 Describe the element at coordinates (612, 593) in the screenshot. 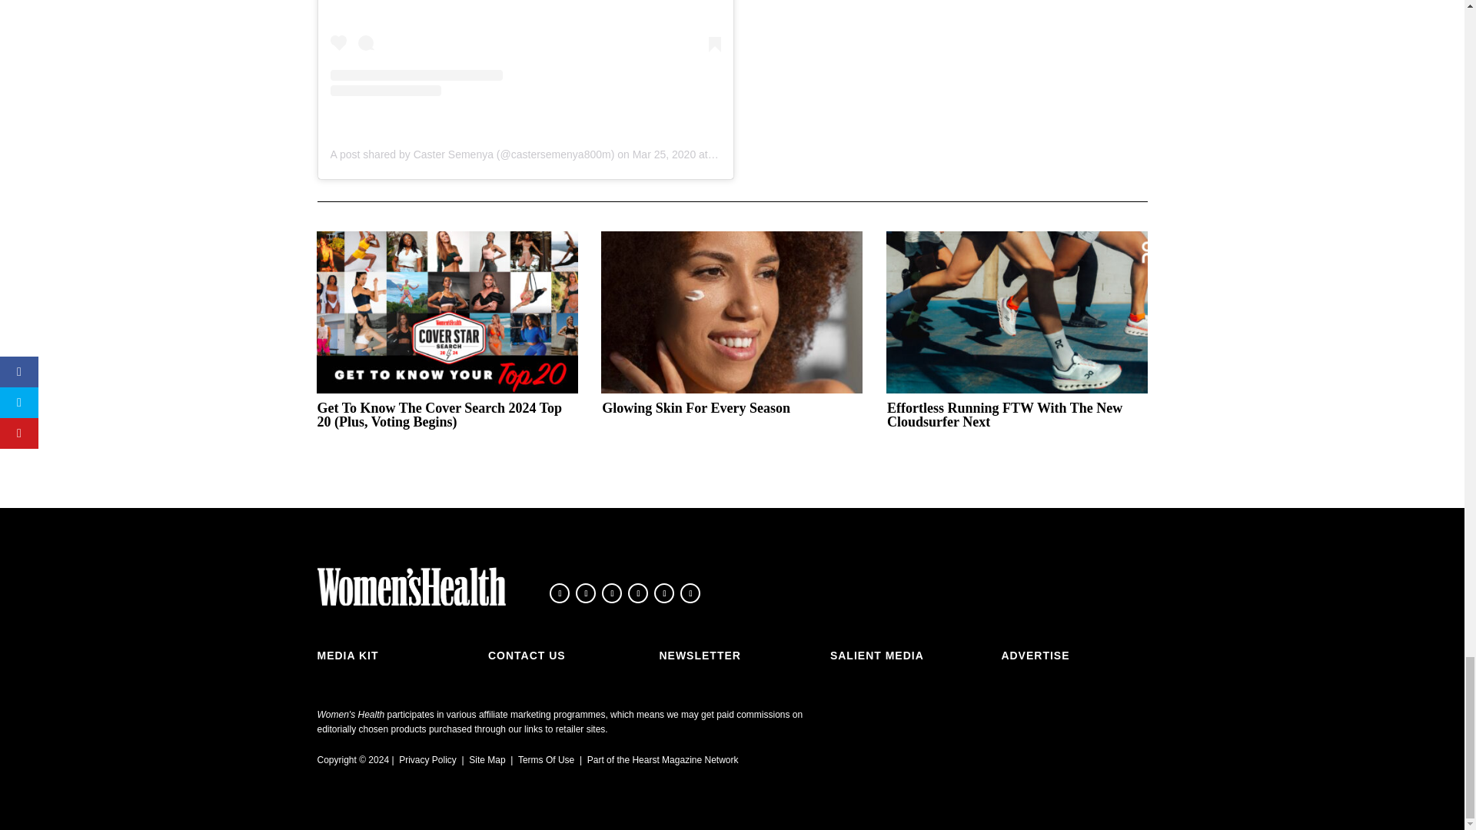

I see `Follow on Instagram` at that location.